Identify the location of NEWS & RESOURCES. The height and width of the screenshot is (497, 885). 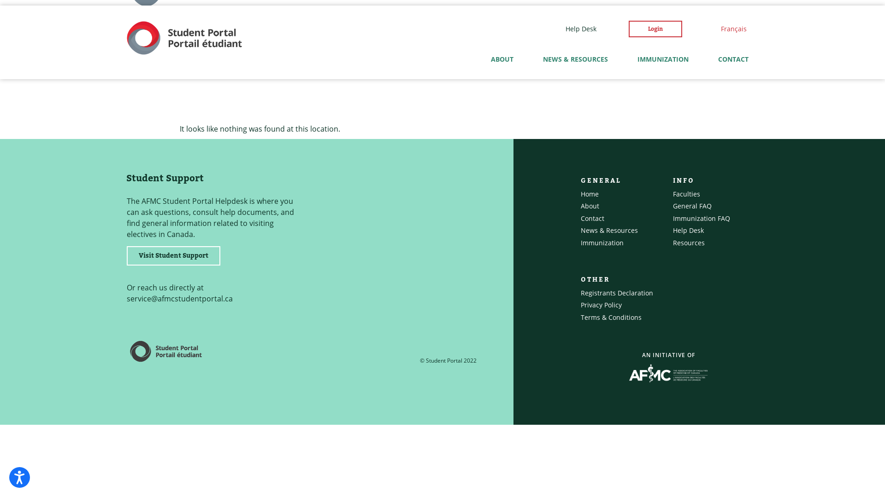
(575, 59).